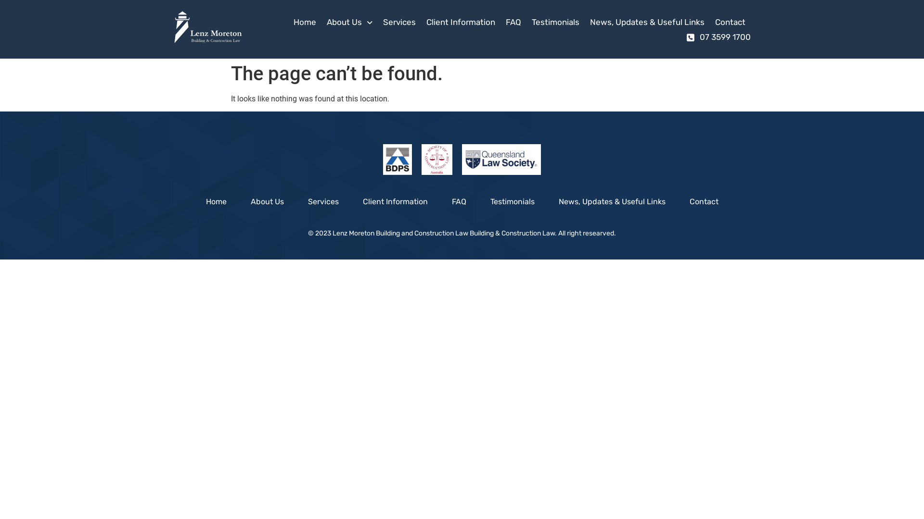 Image resolution: width=924 pixels, height=519 pixels. I want to click on Client Information, so click(461, 22).